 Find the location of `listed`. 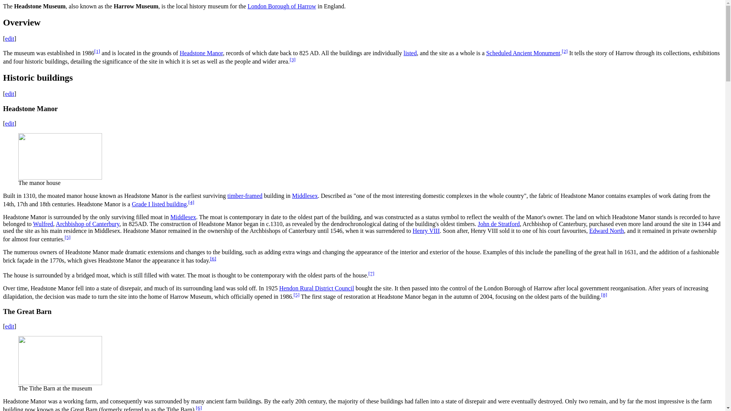

listed is located at coordinates (410, 53).